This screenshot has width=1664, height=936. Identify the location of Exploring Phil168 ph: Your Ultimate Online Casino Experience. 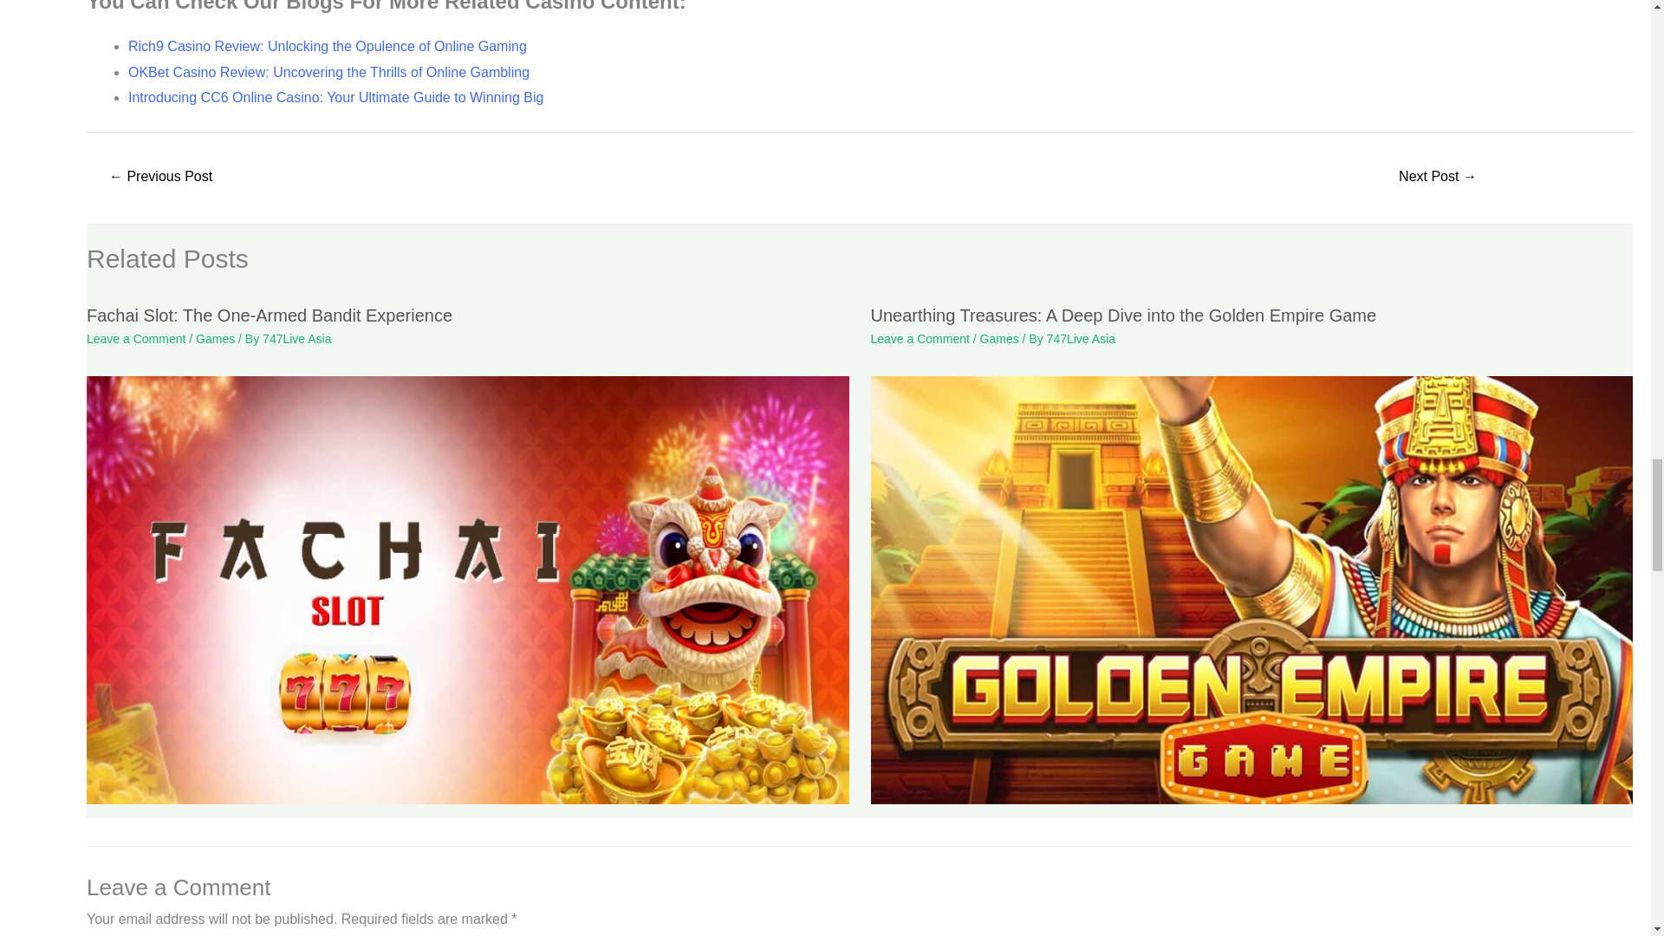
(1437, 177).